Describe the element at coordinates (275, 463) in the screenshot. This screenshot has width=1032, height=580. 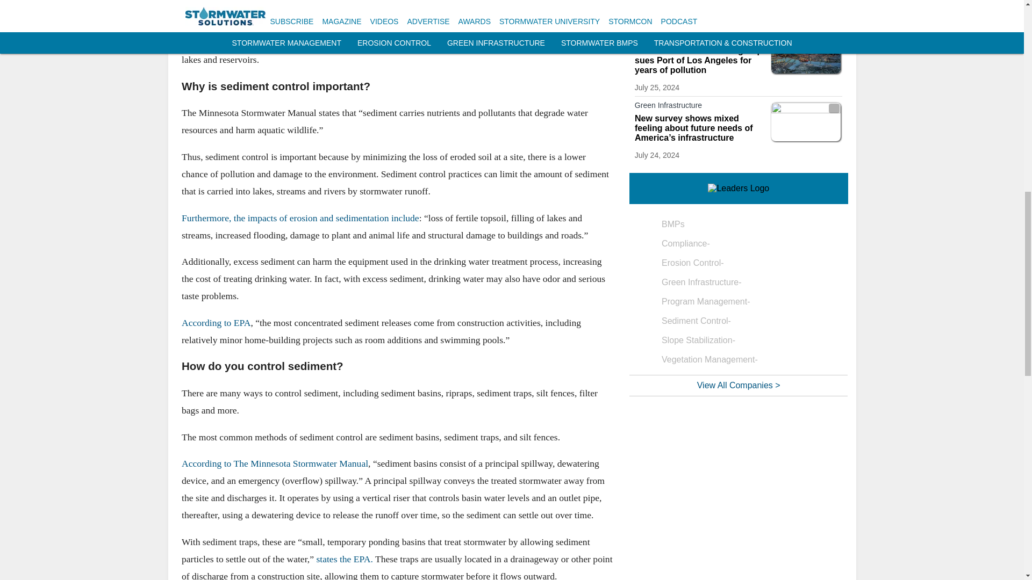
I see `According to The Minnesota Stormwater Manual` at that location.